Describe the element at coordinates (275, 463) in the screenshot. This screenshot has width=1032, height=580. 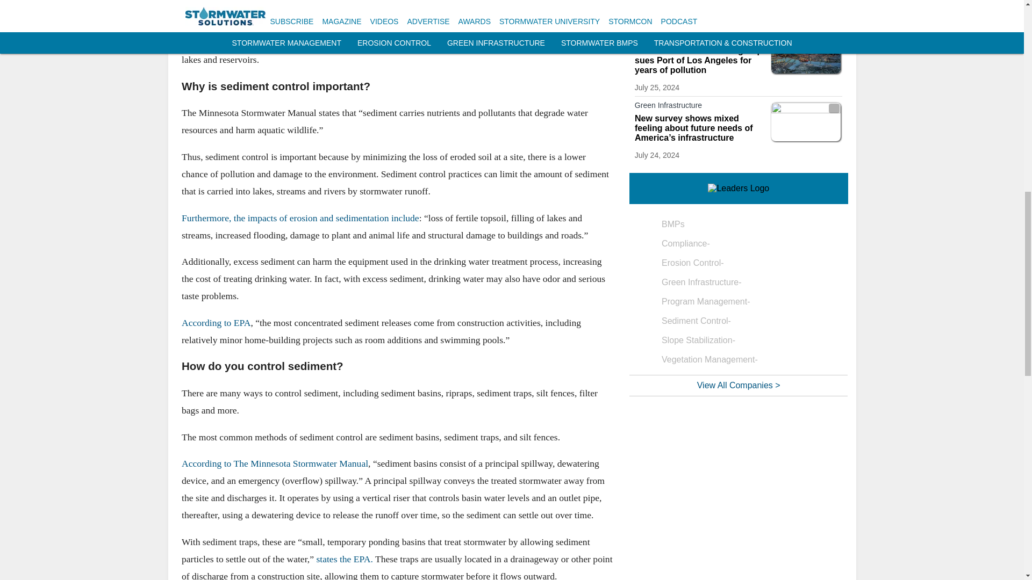
I see `According to The Minnesota Stormwater Manual` at that location.